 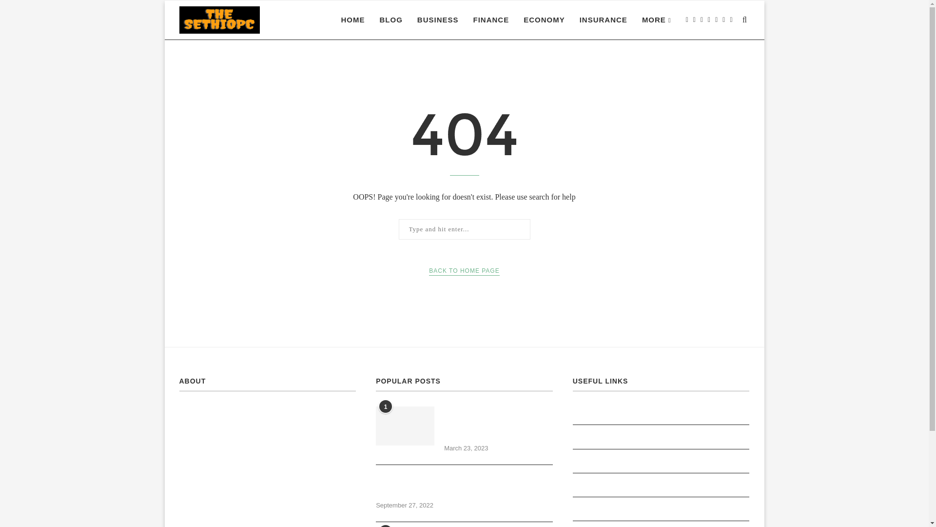 What do you see at coordinates (405, 426) in the screenshot?
I see `Breaking Down Timeshare Costs: Is Ownership Worth It?` at bounding box center [405, 426].